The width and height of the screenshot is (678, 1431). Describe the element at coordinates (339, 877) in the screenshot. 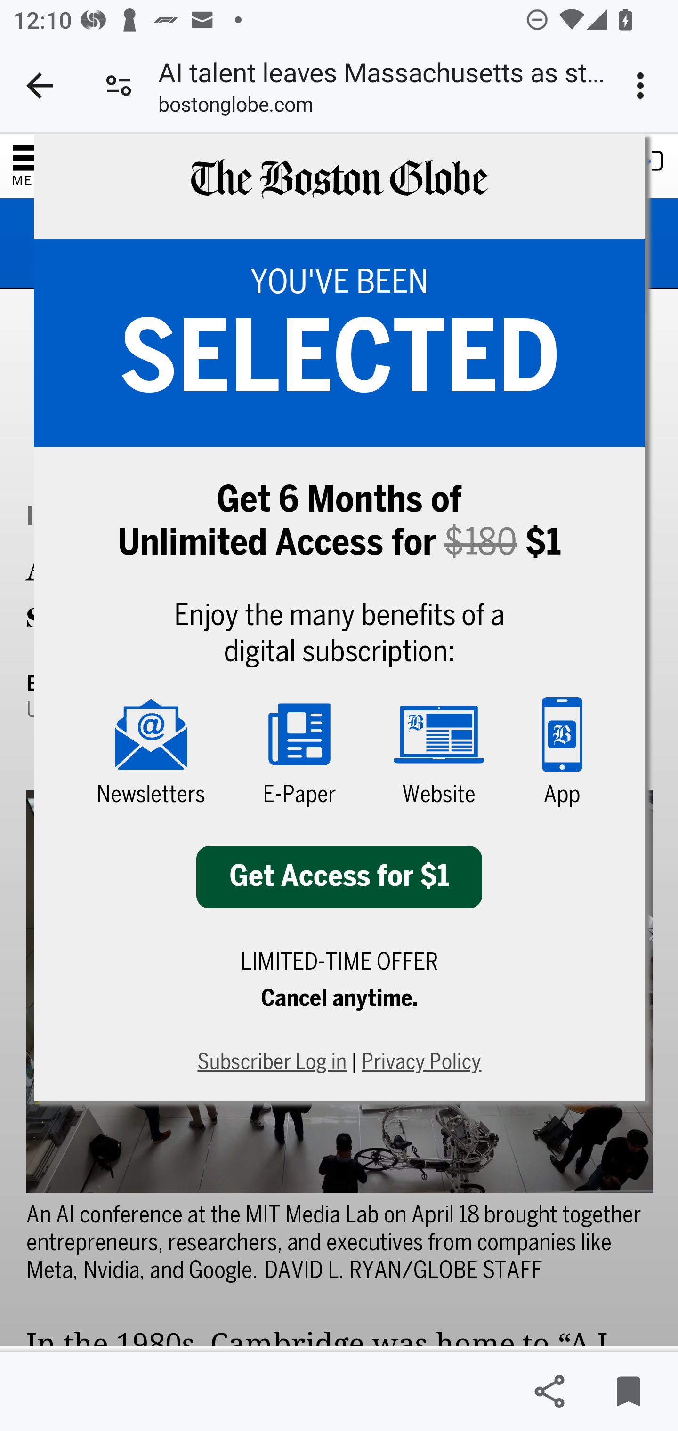

I see `Get Access for $1` at that location.